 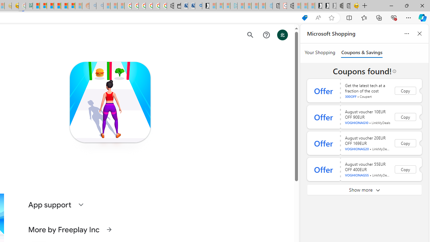 What do you see at coordinates (109, 229) in the screenshot?
I see `See more information on More by Freeplay Inc` at bounding box center [109, 229].